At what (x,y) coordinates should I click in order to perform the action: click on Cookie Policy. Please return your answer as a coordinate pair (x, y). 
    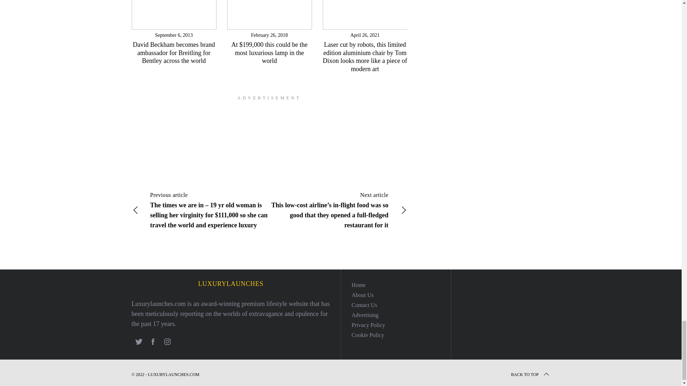
    Looking at the image, I should click on (367, 335).